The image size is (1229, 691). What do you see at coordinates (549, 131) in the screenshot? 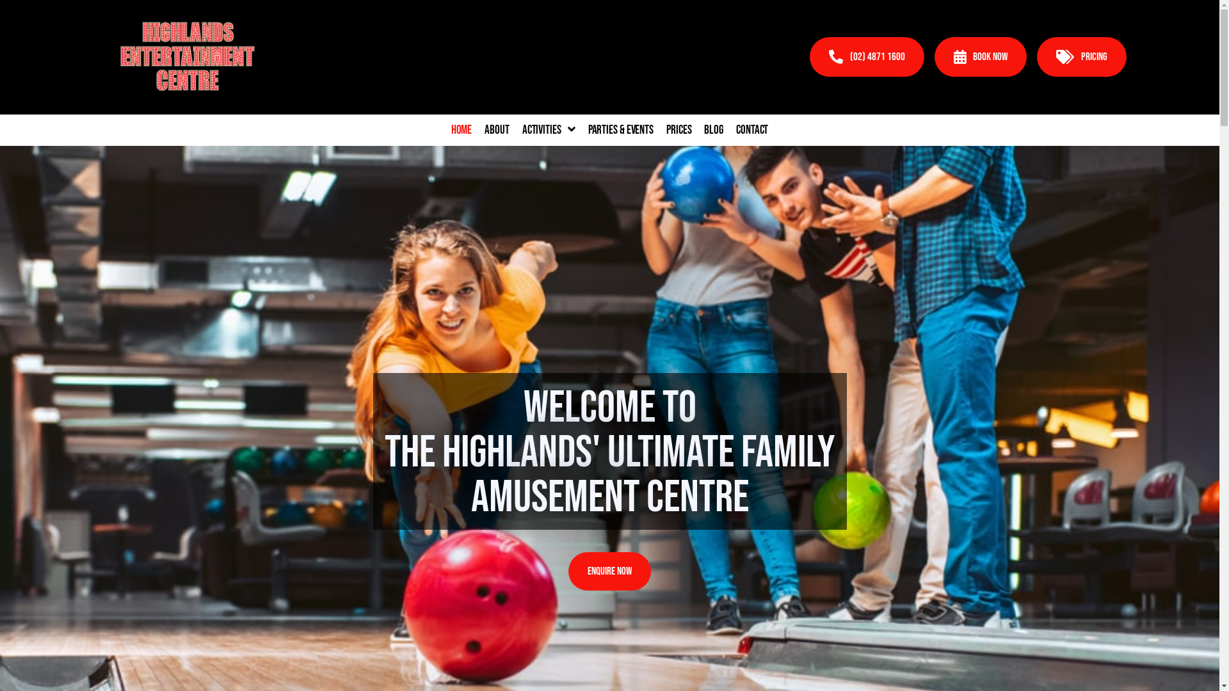
I see `ACTIVITIES` at bounding box center [549, 131].